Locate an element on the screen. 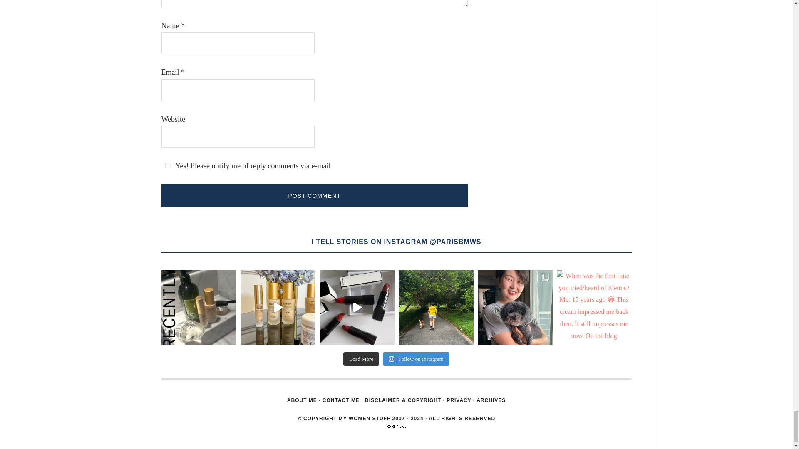 This screenshot has height=449, width=799. replies is located at coordinates (167, 165).